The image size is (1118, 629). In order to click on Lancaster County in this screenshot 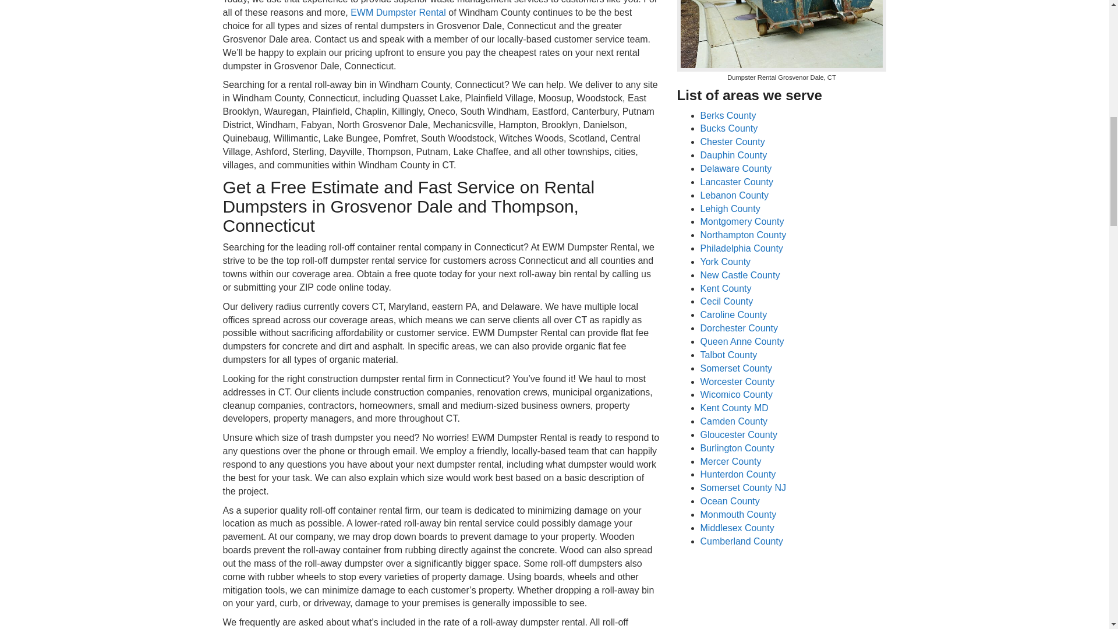, I will do `click(736, 182)`.